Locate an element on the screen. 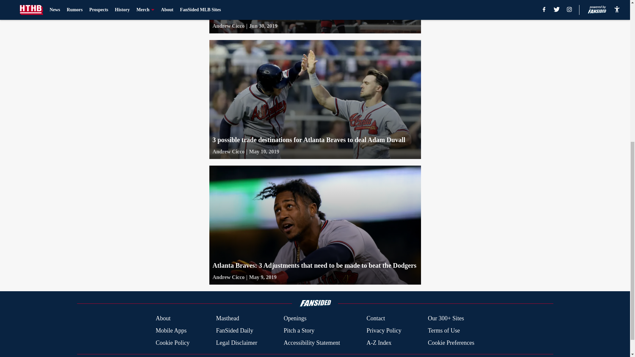 This screenshot has height=357, width=635. Andrew Cicco is located at coordinates (228, 151).